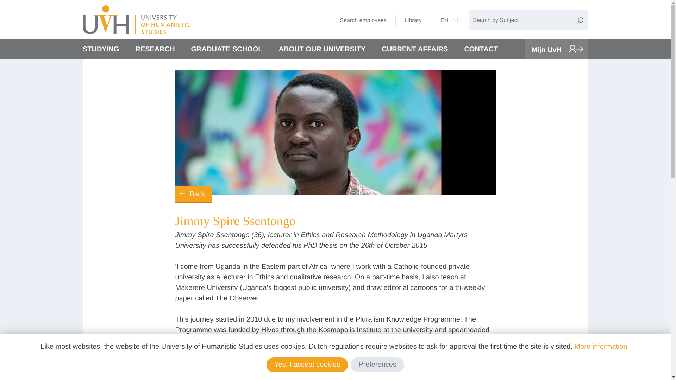 Image resolution: width=676 pixels, height=380 pixels. Describe the element at coordinates (444, 20) in the screenshot. I see `EN` at that location.